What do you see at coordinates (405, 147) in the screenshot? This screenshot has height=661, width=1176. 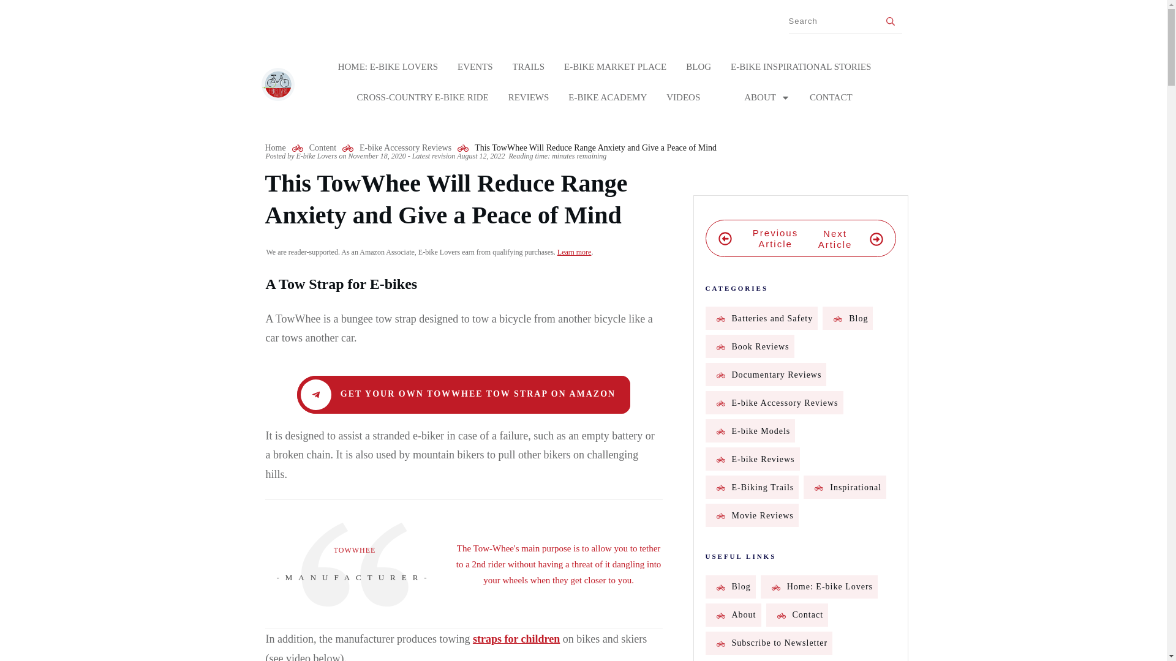 I see `E-bike Accessory Reviews` at bounding box center [405, 147].